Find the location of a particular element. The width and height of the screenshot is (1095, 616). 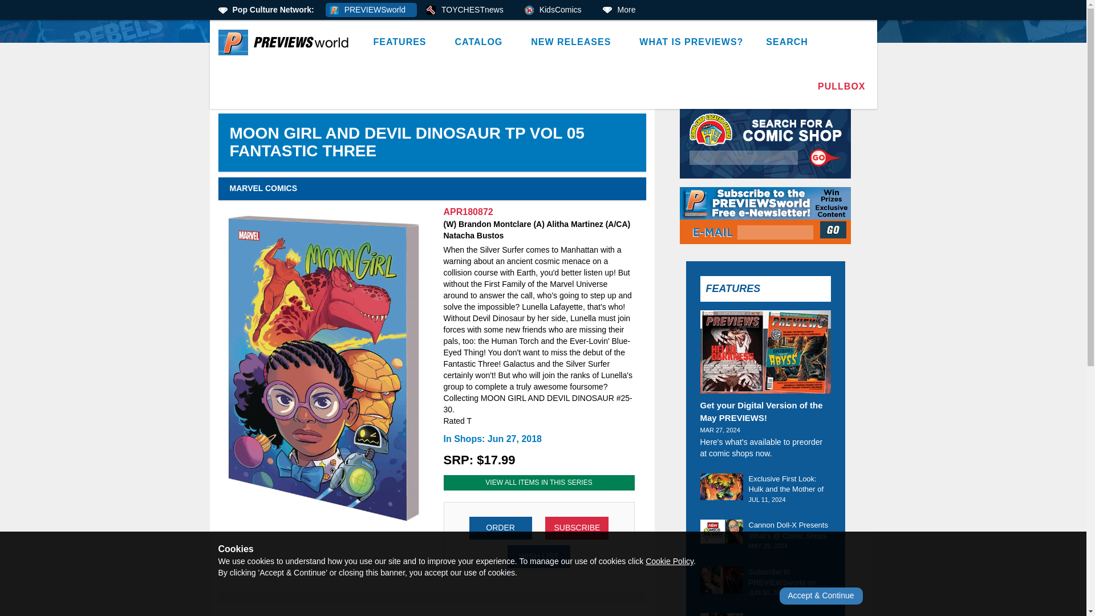

CATALOG is located at coordinates (481, 42).